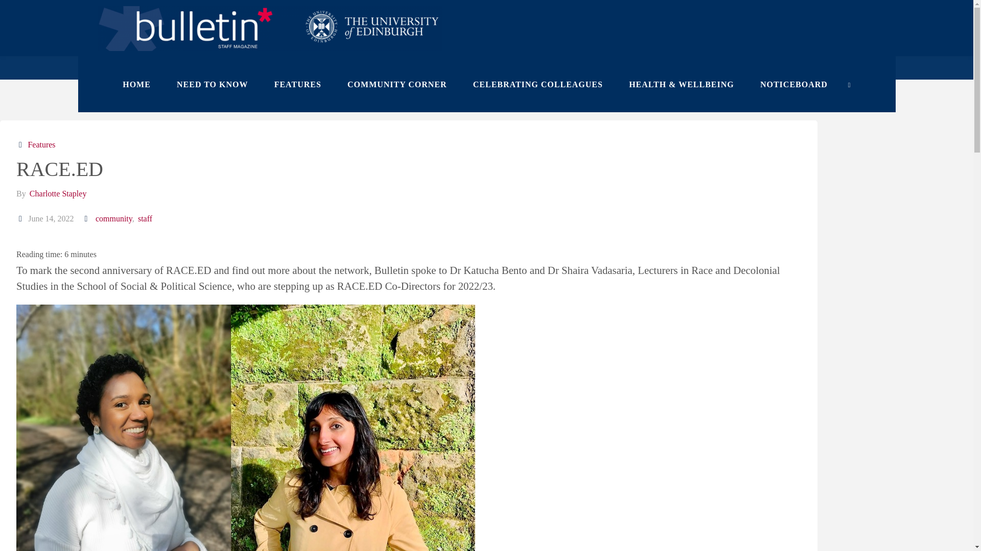 Image resolution: width=981 pixels, height=551 pixels. Describe the element at coordinates (40, 144) in the screenshot. I see `Features` at that location.